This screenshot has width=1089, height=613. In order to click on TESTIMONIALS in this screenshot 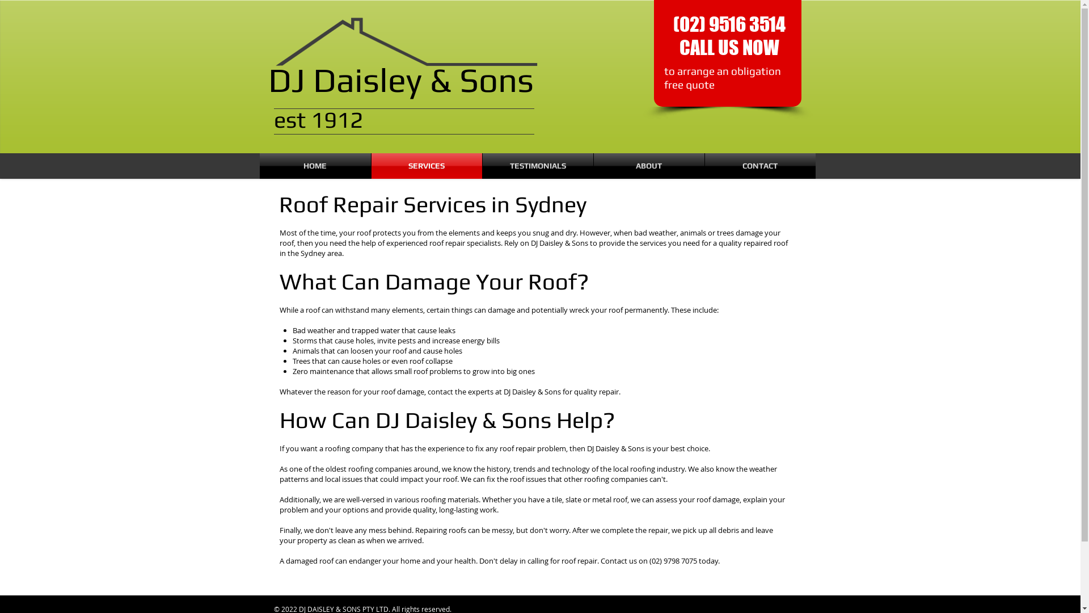, I will do `click(538, 166)`.